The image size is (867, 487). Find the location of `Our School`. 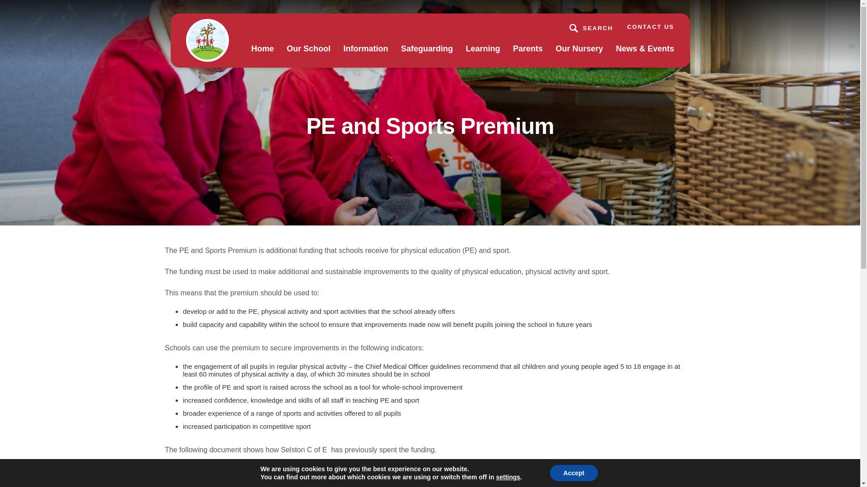

Our School is located at coordinates (308, 55).